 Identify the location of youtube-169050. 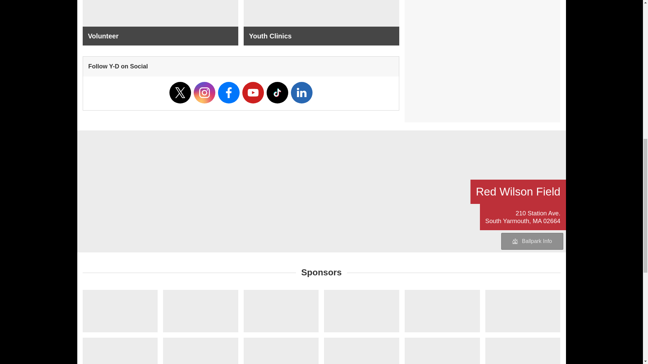
(253, 92).